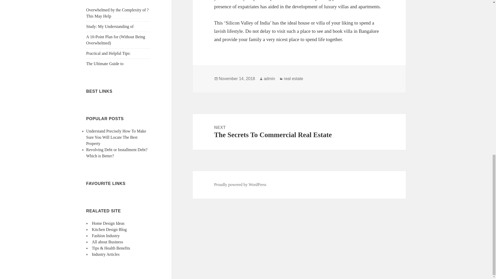  Describe the element at coordinates (108, 223) in the screenshot. I see `Home Design Ideas` at that location.